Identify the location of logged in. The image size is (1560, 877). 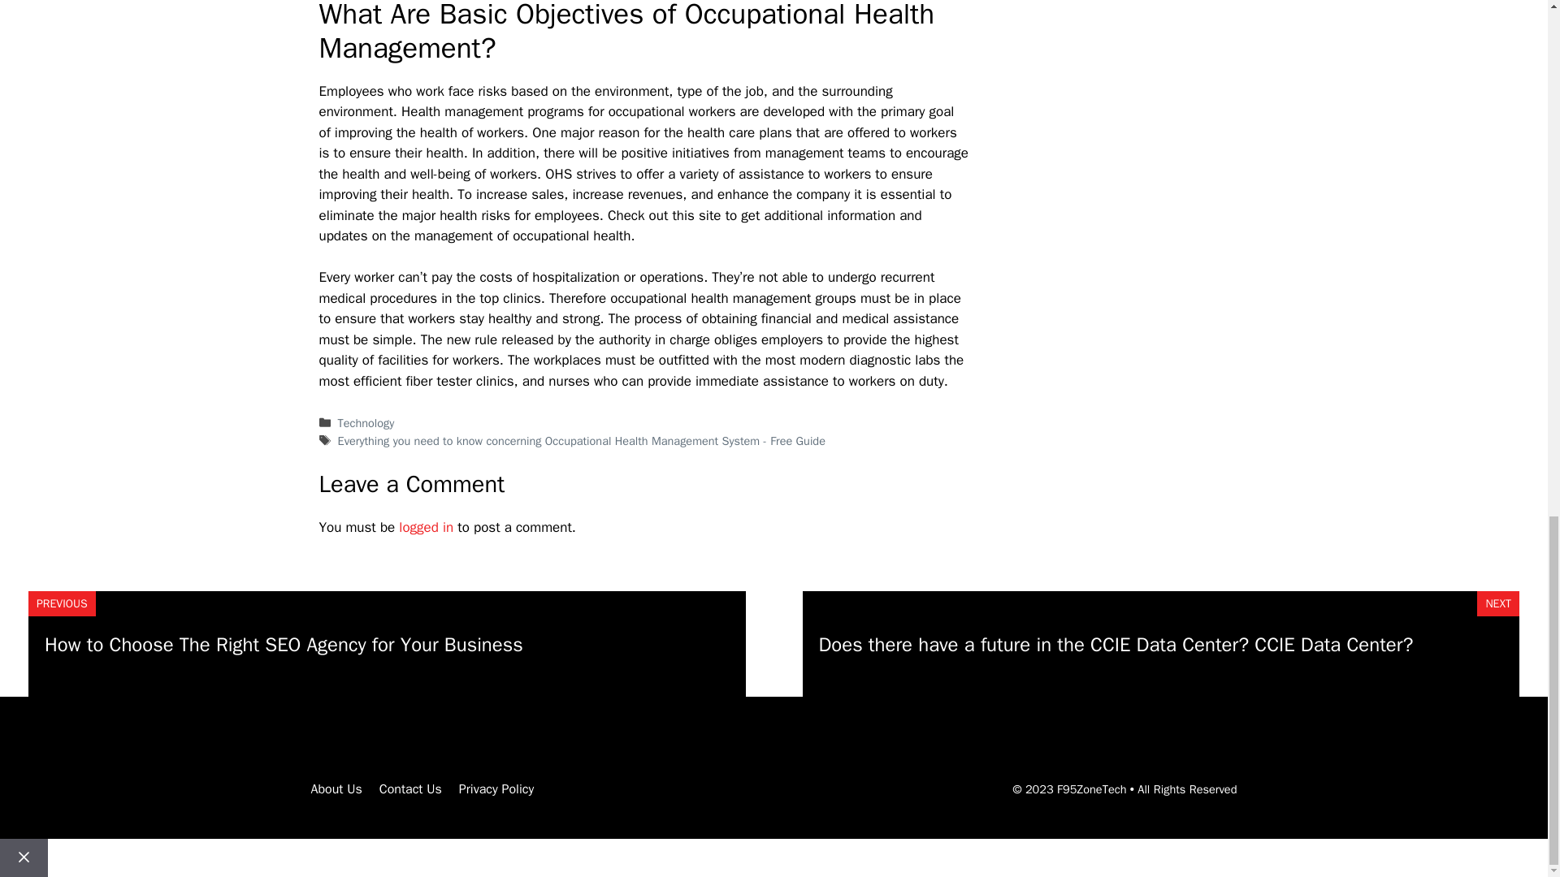
(426, 527).